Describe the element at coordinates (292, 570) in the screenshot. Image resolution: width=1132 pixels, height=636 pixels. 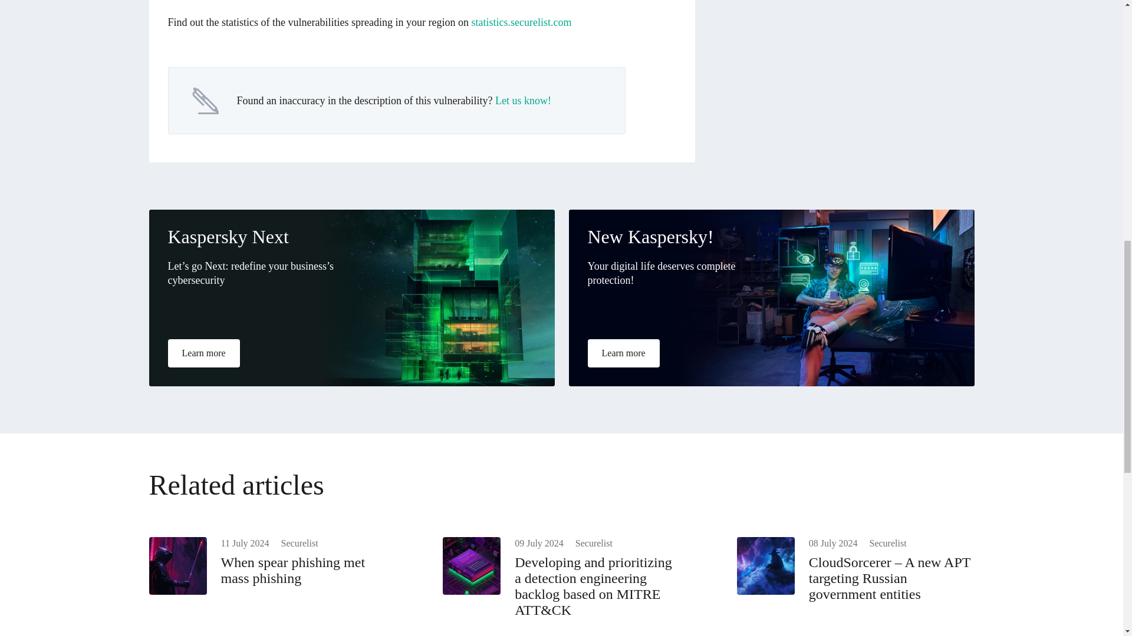
I see `When spear phishing met mass phishing` at that location.